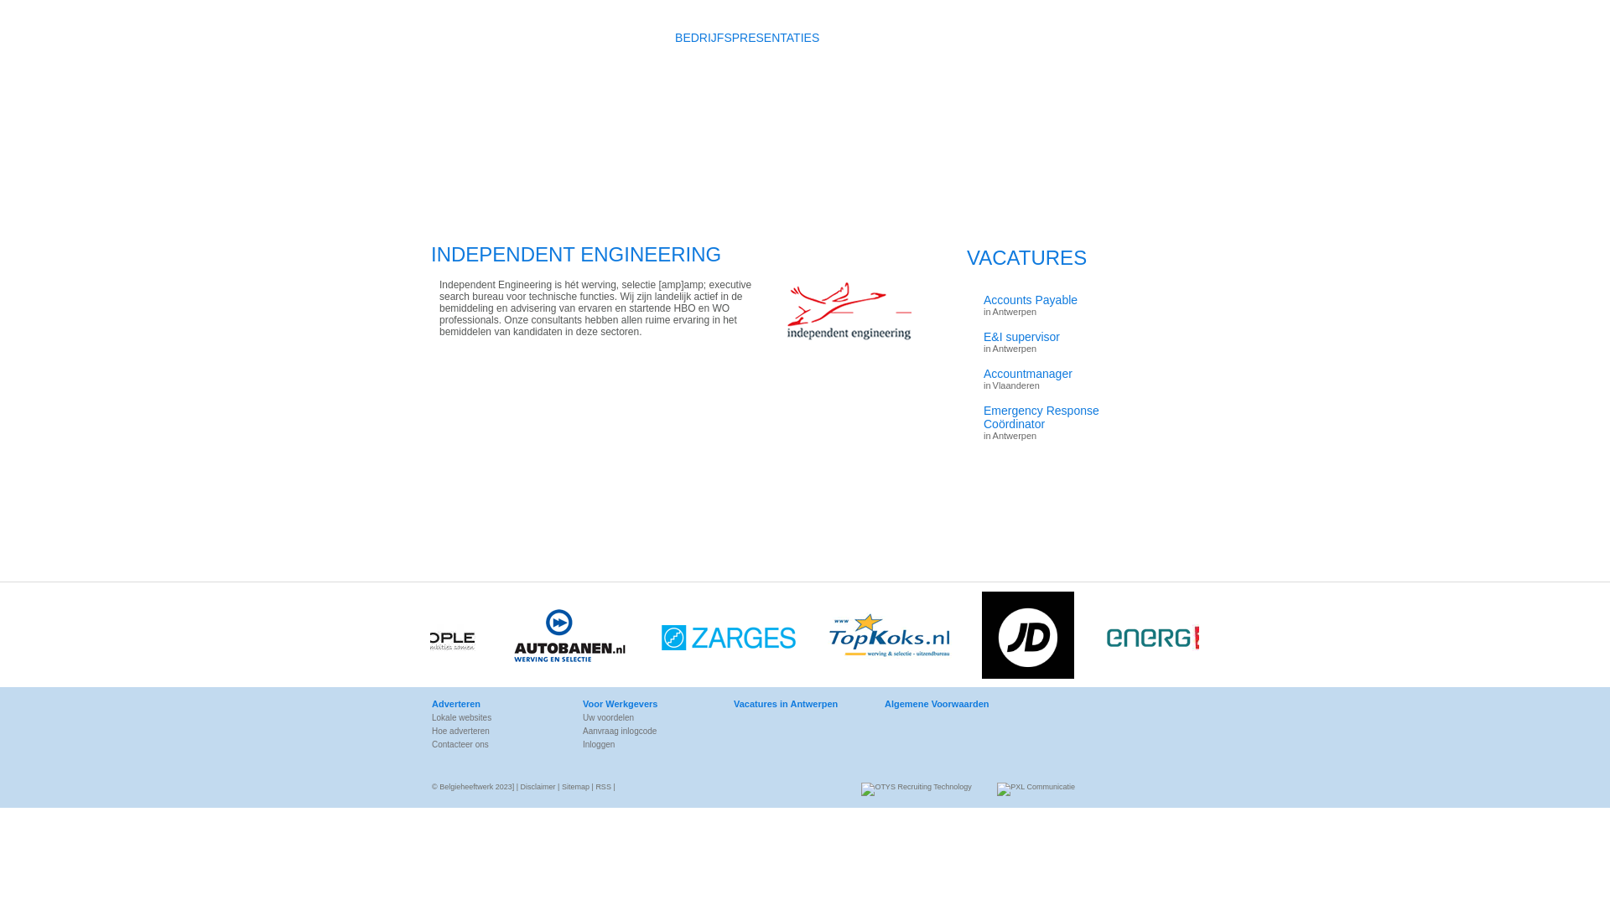  Describe the element at coordinates (1063, 337) in the screenshot. I see `E&I supervisor` at that location.